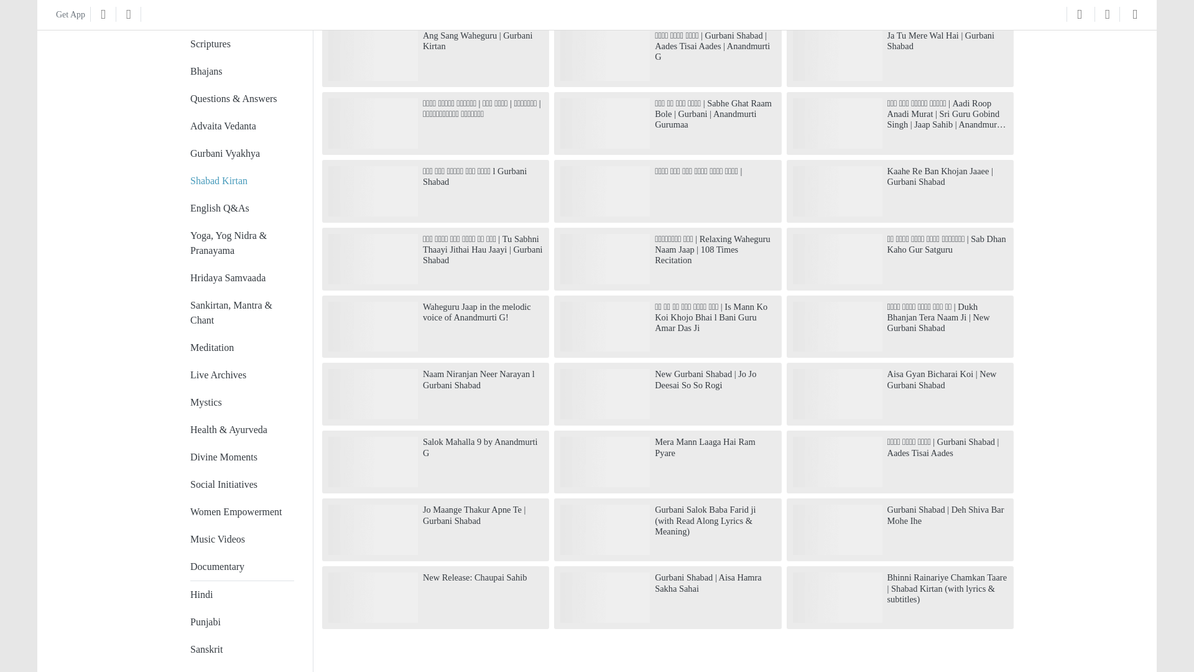 The width and height of the screenshot is (1194, 672). What do you see at coordinates (241, 333) in the screenshot?
I see `99 videos` at bounding box center [241, 333].